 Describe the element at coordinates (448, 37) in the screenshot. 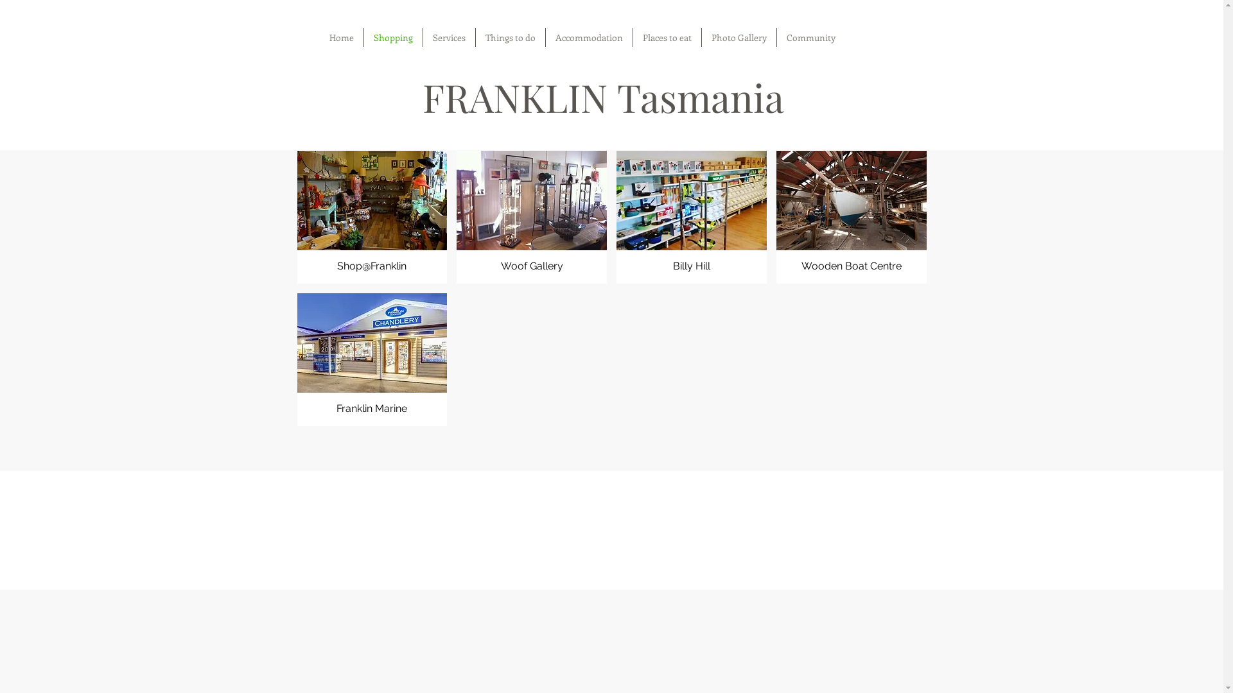

I see `Services` at that location.